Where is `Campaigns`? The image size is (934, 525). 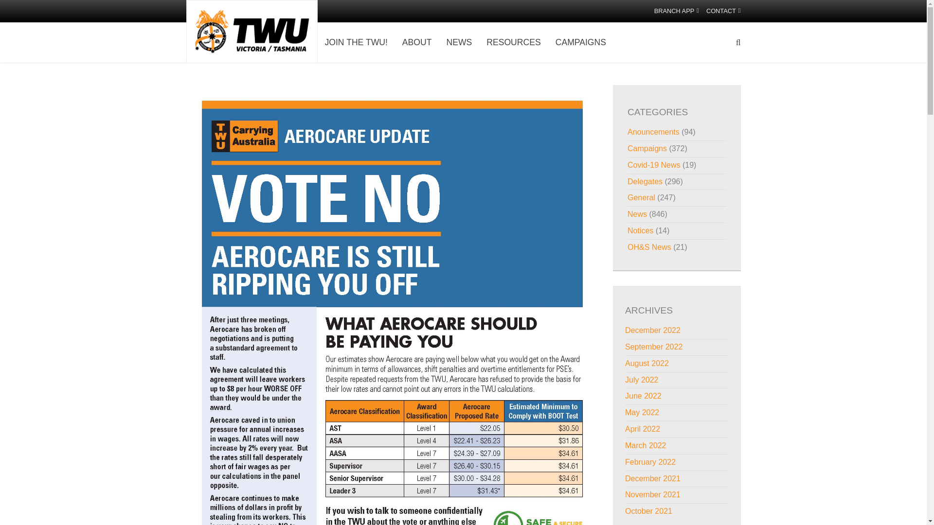 Campaigns is located at coordinates (647, 149).